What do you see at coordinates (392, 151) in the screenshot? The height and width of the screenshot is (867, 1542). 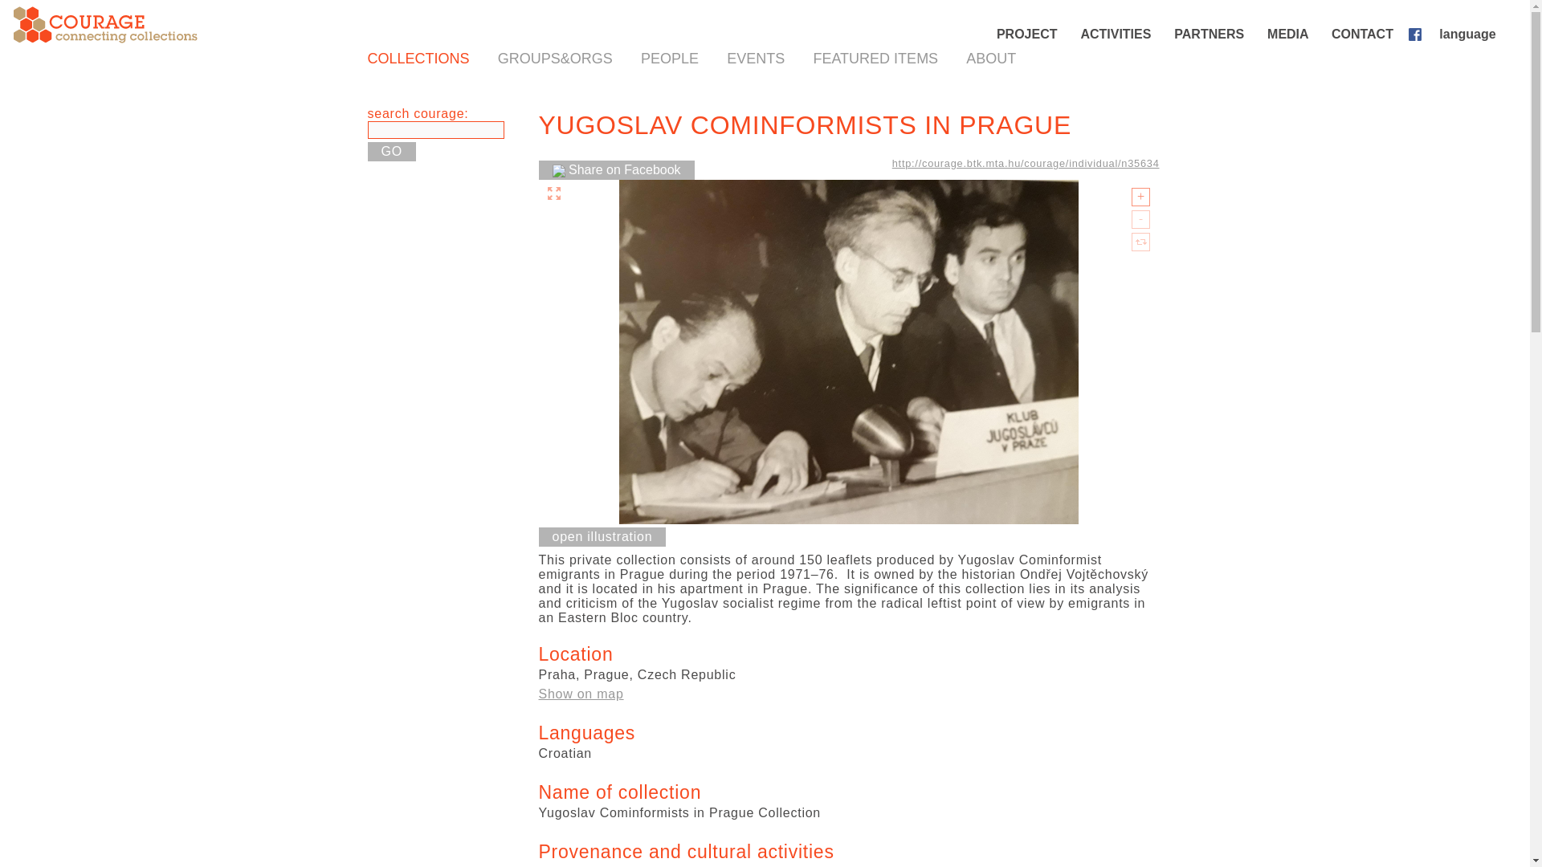 I see `GO` at bounding box center [392, 151].